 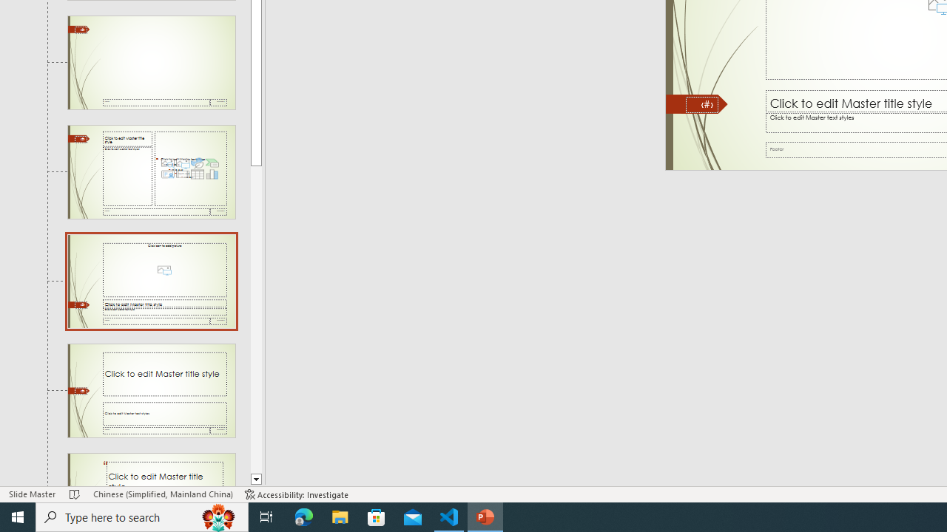 What do you see at coordinates (697, 104) in the screenshot?
I see `Freeform 11` at bounding box center [697, 104].